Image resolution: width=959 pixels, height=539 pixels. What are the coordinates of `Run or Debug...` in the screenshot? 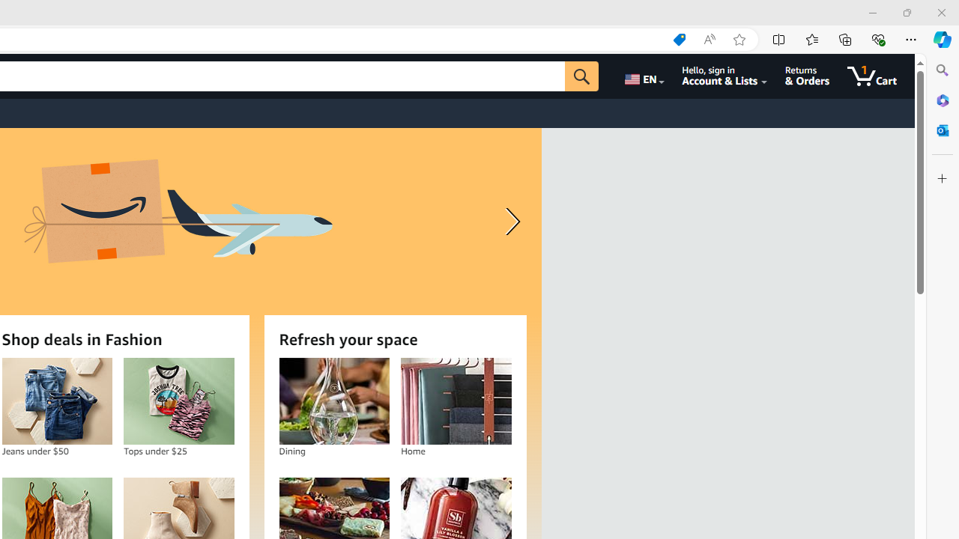 It's located at (905, 39).